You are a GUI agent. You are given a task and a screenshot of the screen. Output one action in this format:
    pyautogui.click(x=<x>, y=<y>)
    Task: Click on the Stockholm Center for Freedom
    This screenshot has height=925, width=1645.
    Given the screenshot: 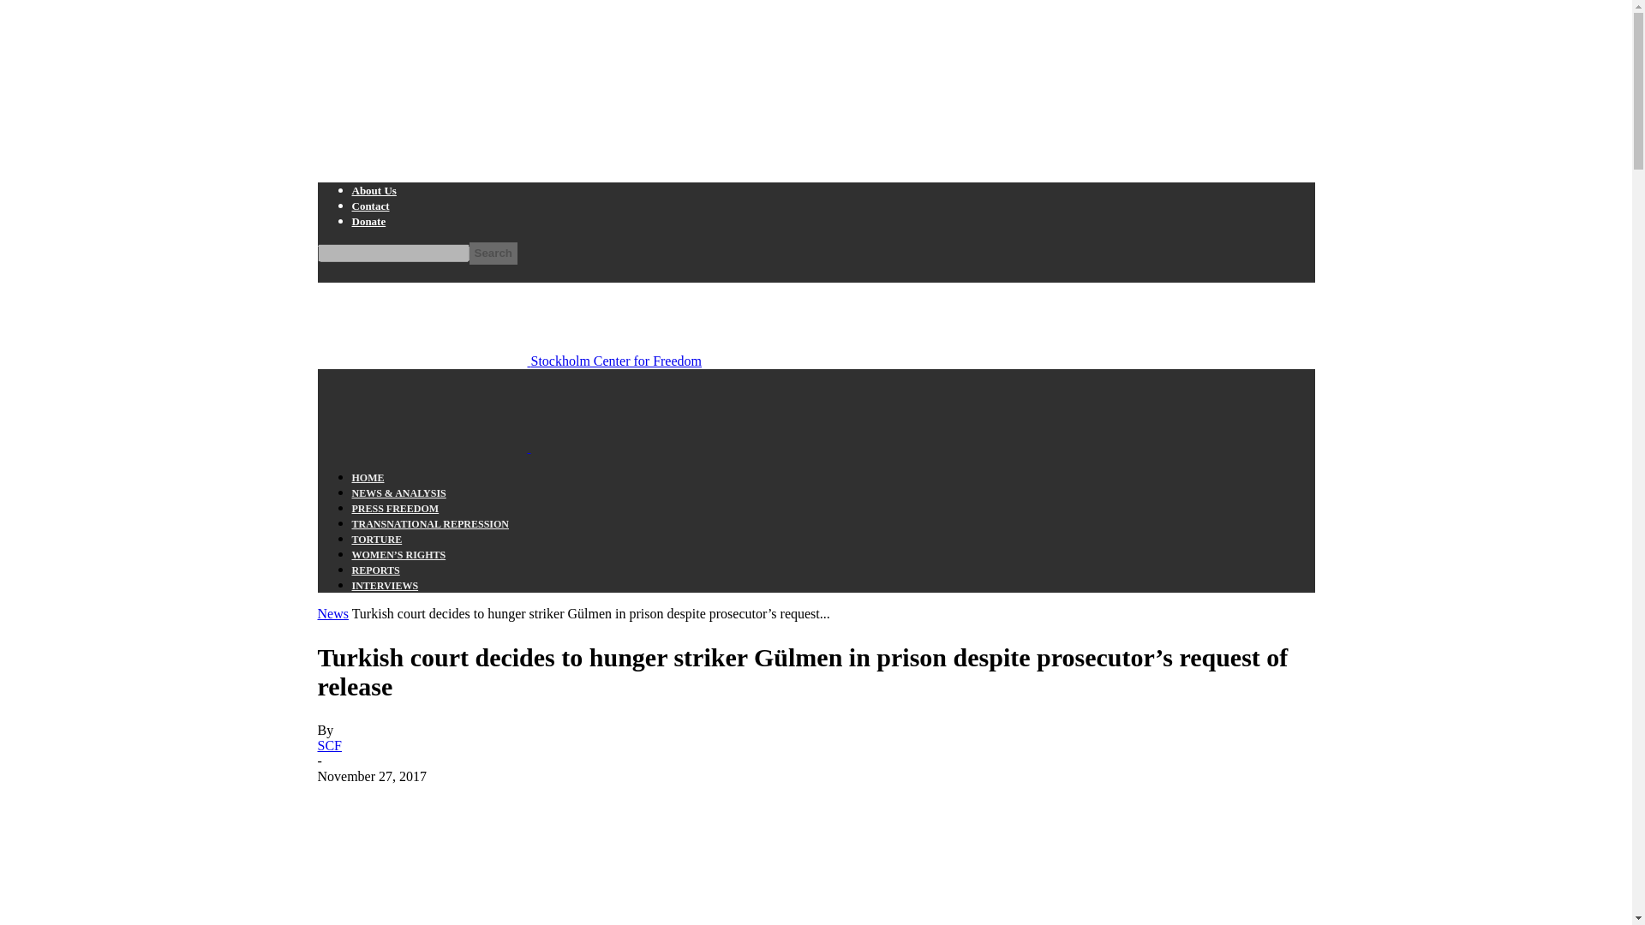 What is the action you would take?
    pyautogui.click(x=509, y=360)
    